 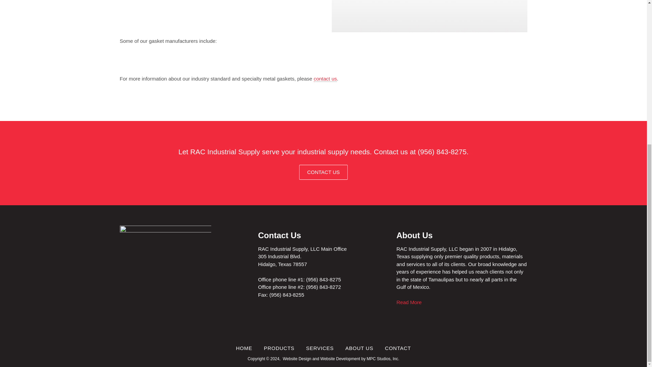 What do you see at coordinates (398, 348) in the screenshot?
I see `CONTACT` at bounding box center [398, 348].